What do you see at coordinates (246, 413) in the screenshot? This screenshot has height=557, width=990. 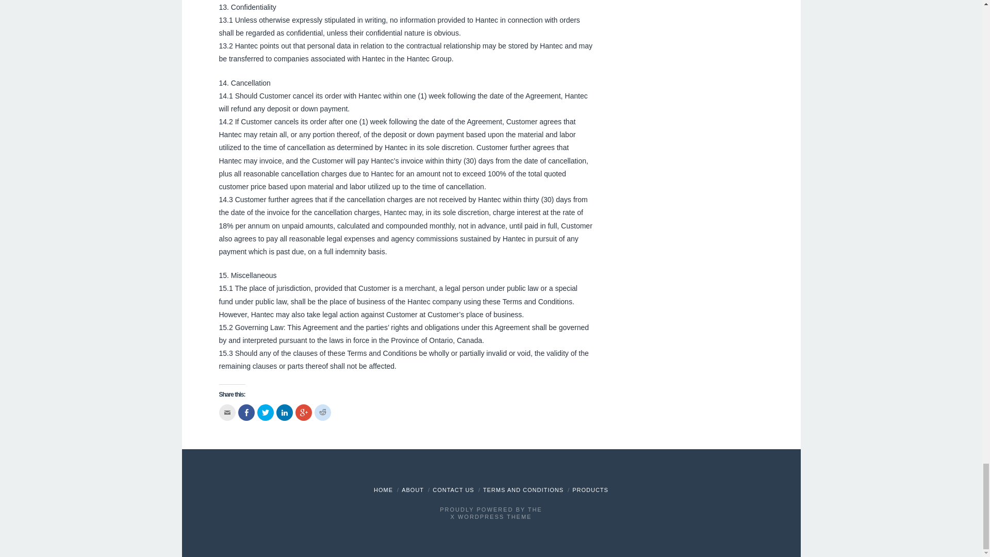 I see `Share on Facebook` at bounding box center [246, 413].